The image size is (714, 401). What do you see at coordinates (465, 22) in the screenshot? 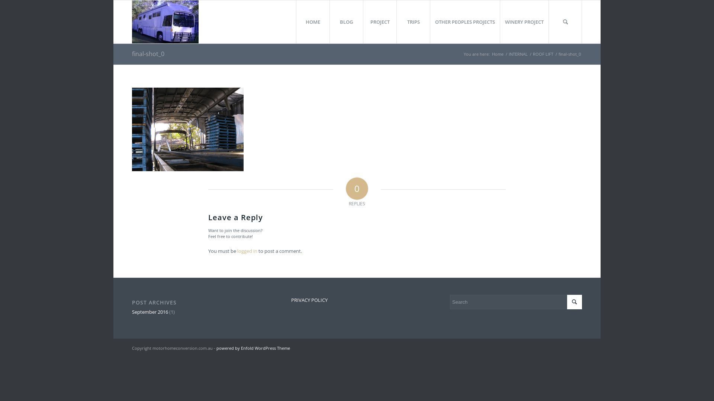
I see `OTHER PEOPLES PROJECTS` at bounding box center [465, 22].